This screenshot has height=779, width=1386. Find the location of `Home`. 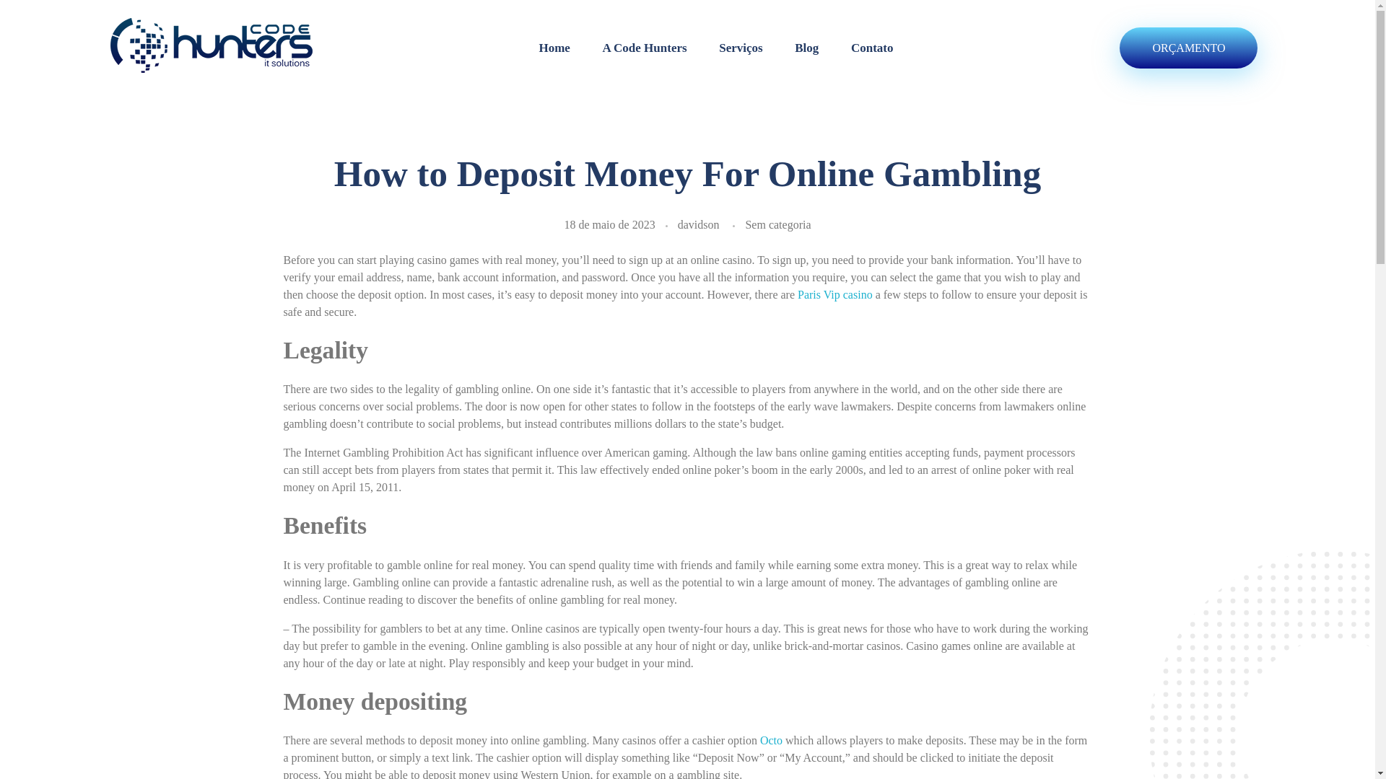

Home is located at coordinates (562, 48).